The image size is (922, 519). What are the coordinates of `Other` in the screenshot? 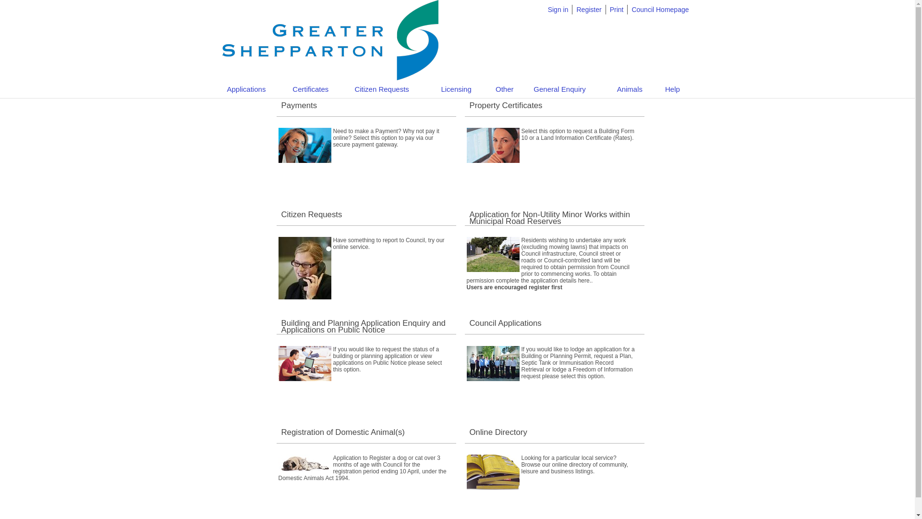 It's located at (505, 89).